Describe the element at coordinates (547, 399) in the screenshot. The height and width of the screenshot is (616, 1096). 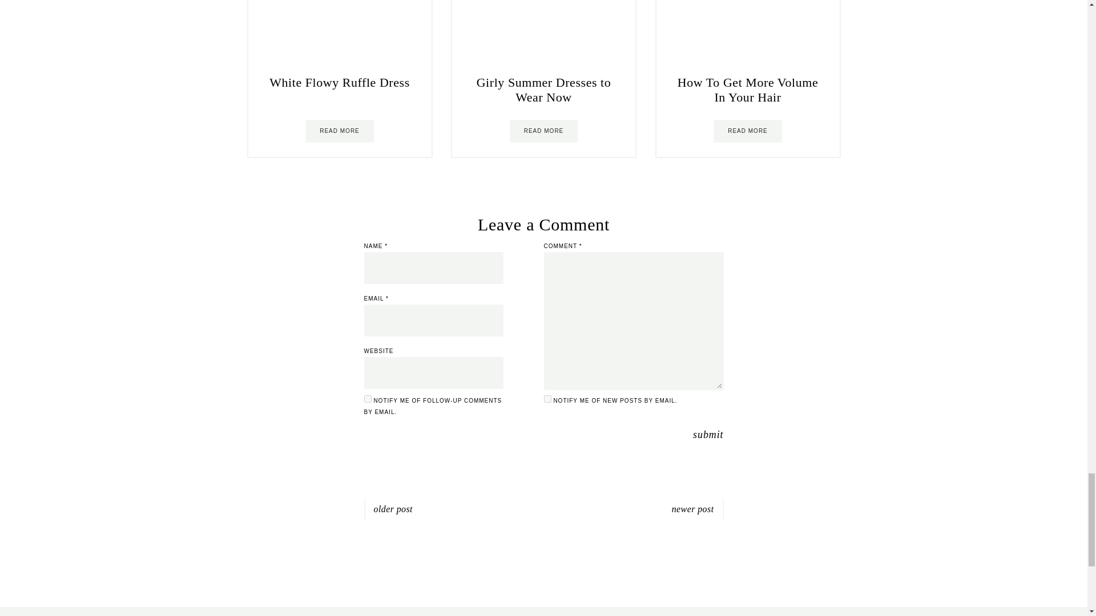
I see `subscribe` at that location.